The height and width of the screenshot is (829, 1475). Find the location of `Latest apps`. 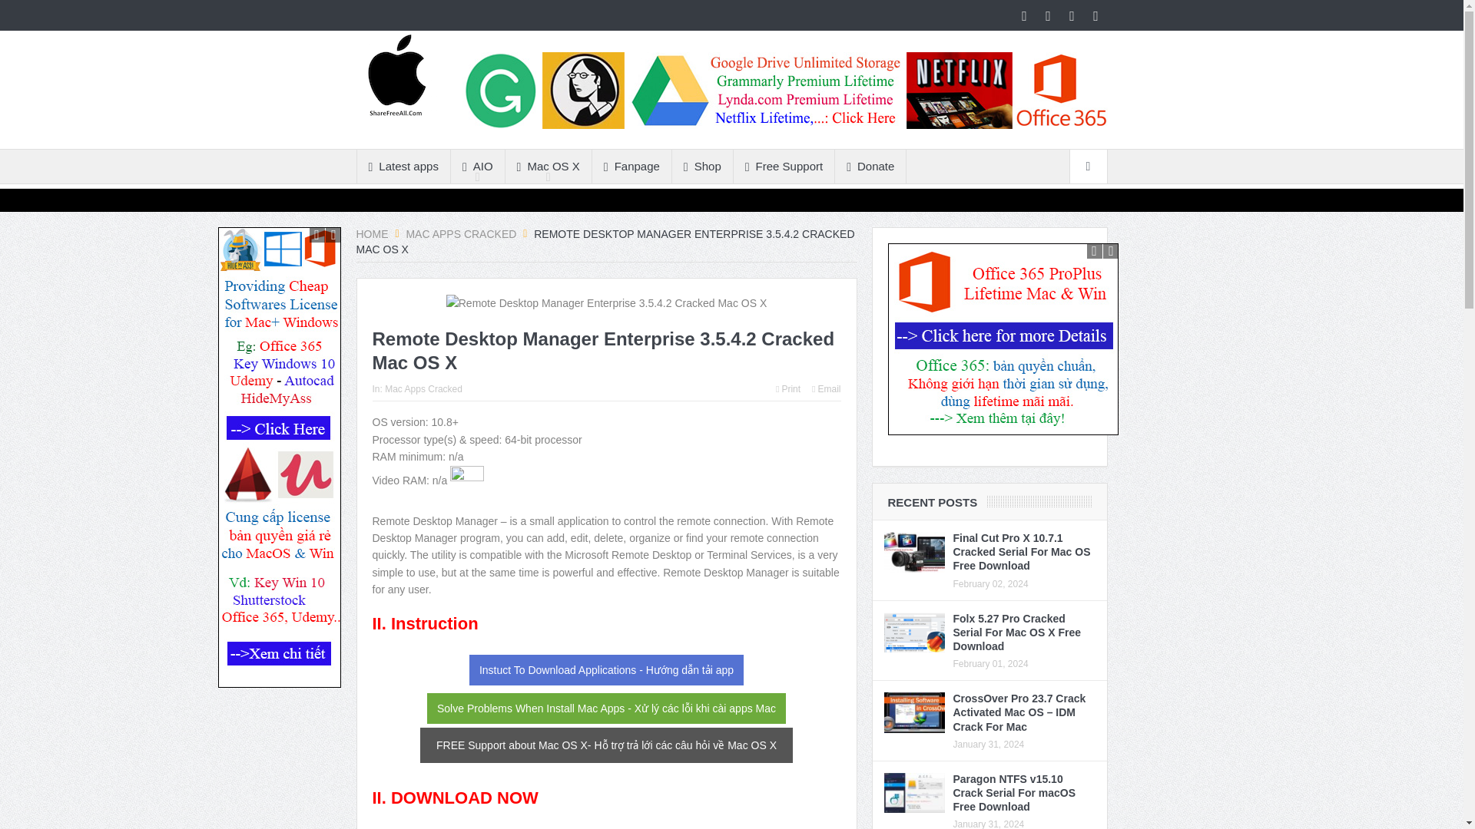

Latest apps is located at coordinates (403, 166).